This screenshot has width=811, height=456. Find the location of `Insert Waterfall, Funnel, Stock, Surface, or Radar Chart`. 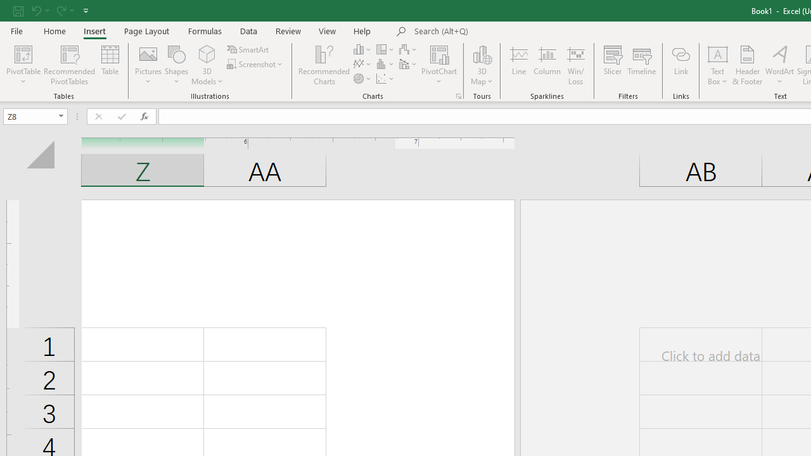

Insert Waterfall, Funnel, Stock, Surface, or Radar Chart is located at coordinates (409, 49).